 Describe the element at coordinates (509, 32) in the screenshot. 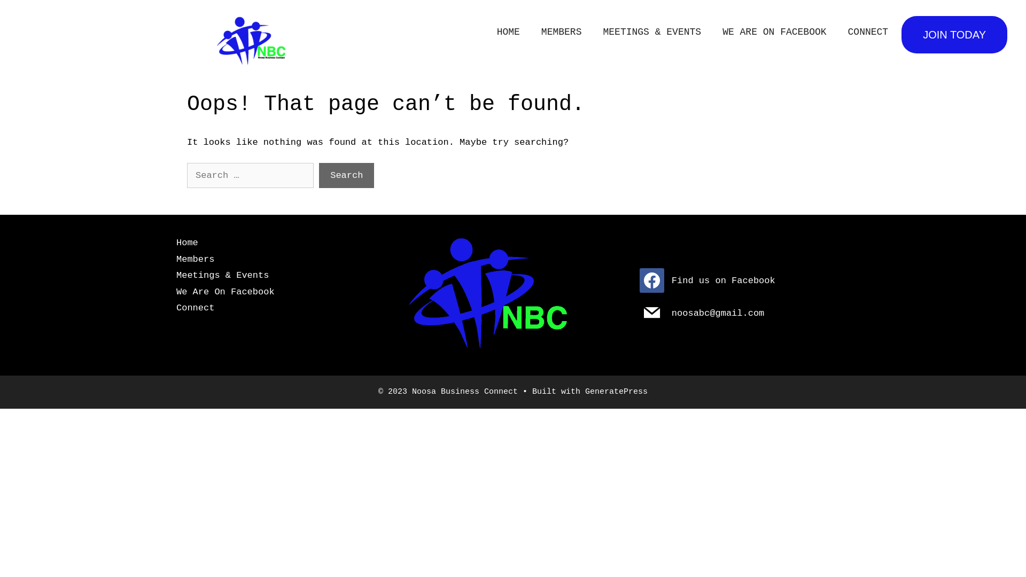

I see `HOME` at that location.